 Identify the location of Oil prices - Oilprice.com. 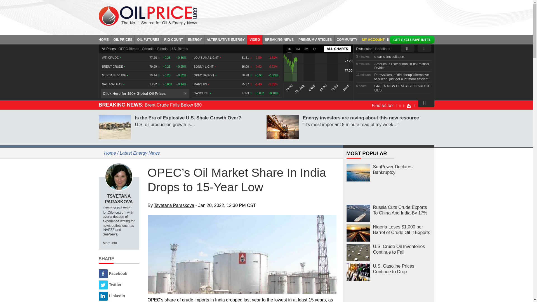
(148, 16).